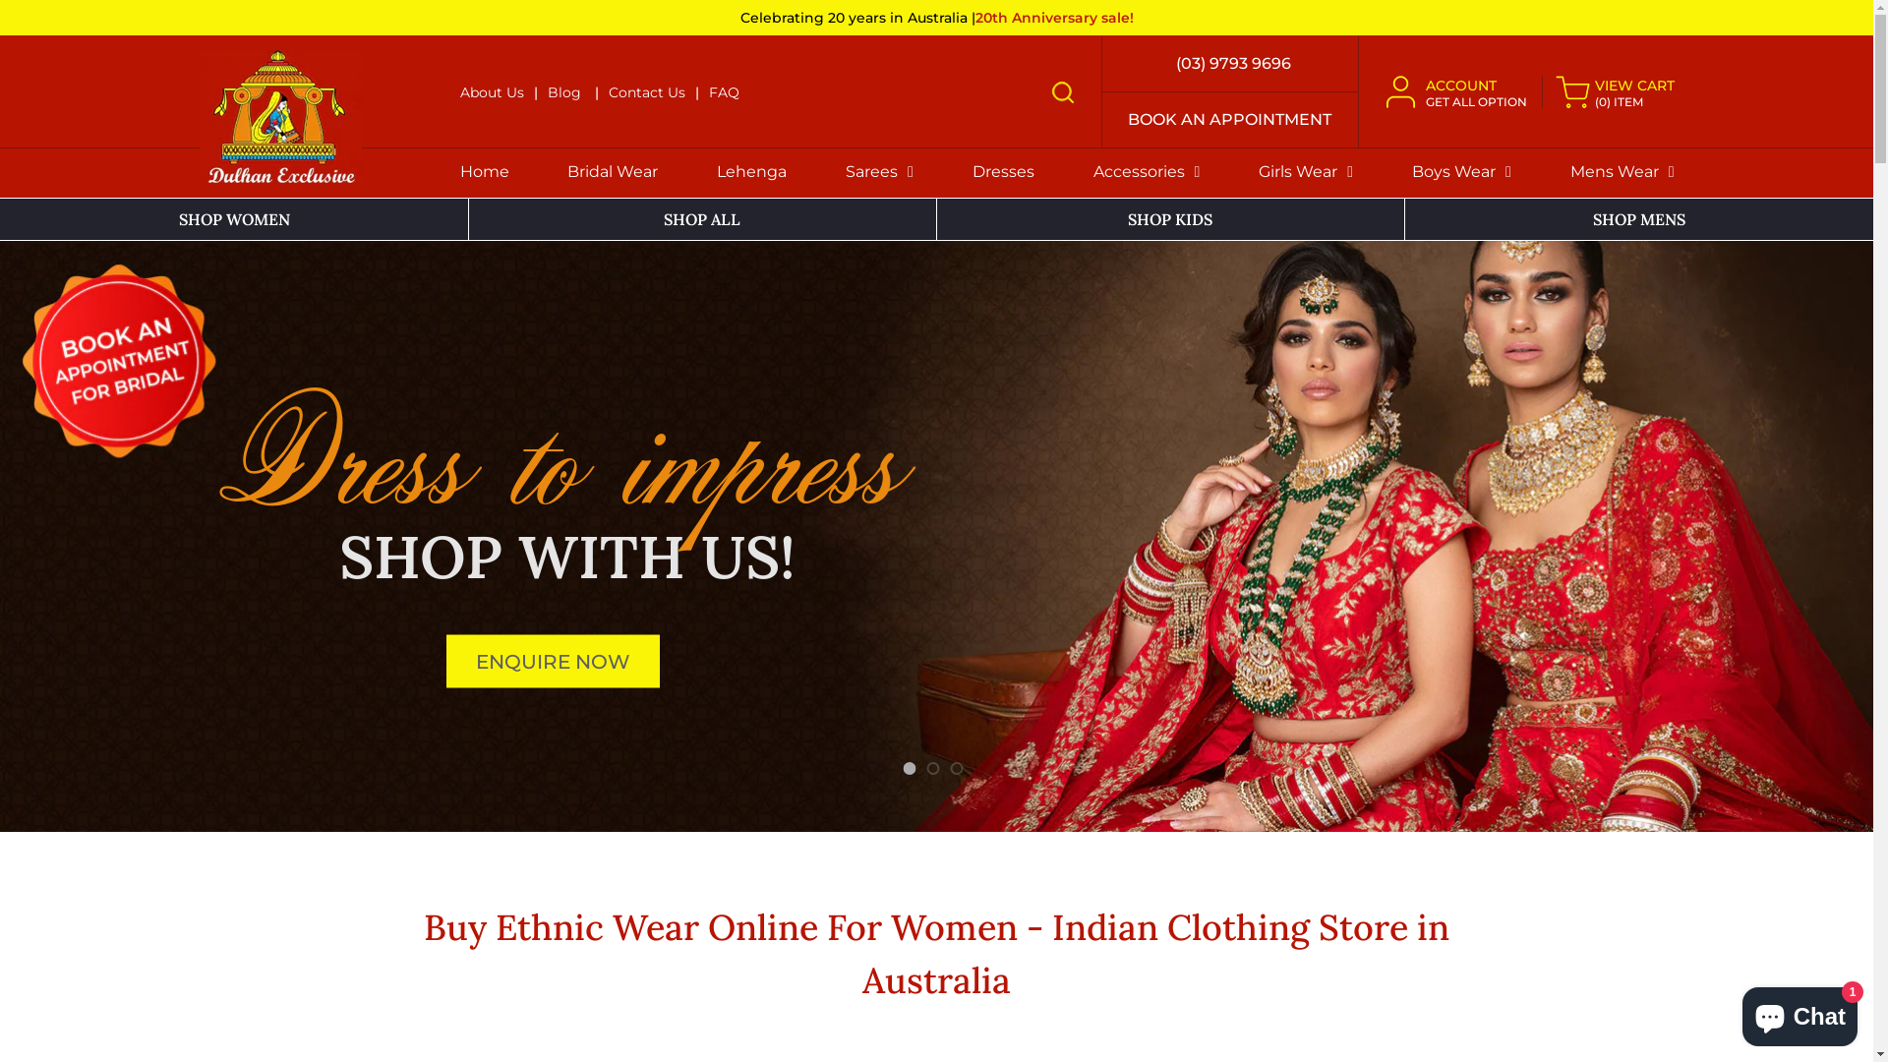  Describe the element at coordinates (937, 910) in the screenshot. I see `register` at that location.